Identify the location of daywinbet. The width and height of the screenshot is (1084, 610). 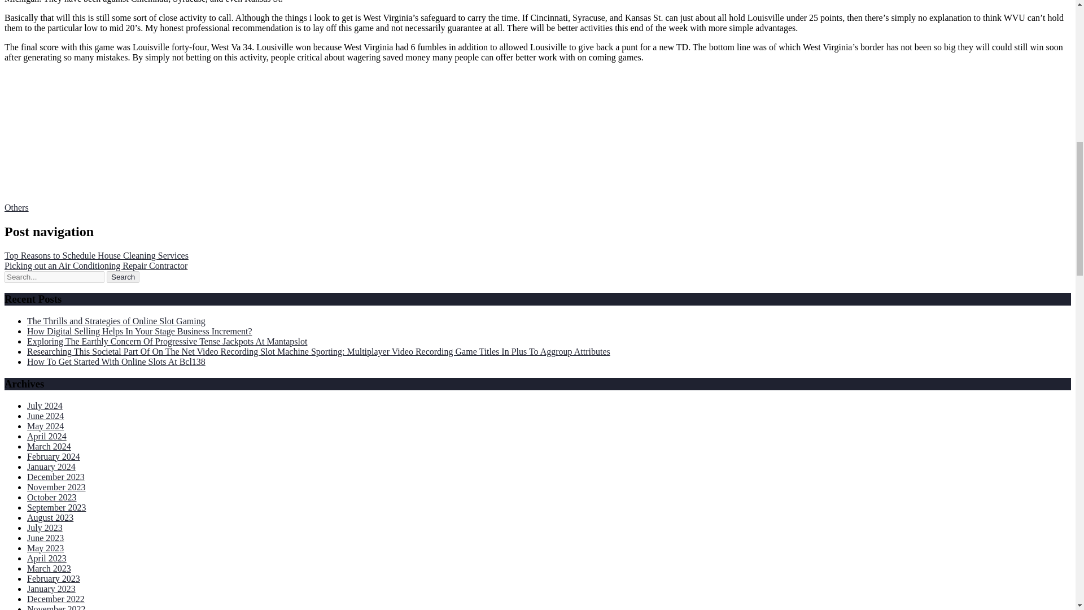
(23, 168).